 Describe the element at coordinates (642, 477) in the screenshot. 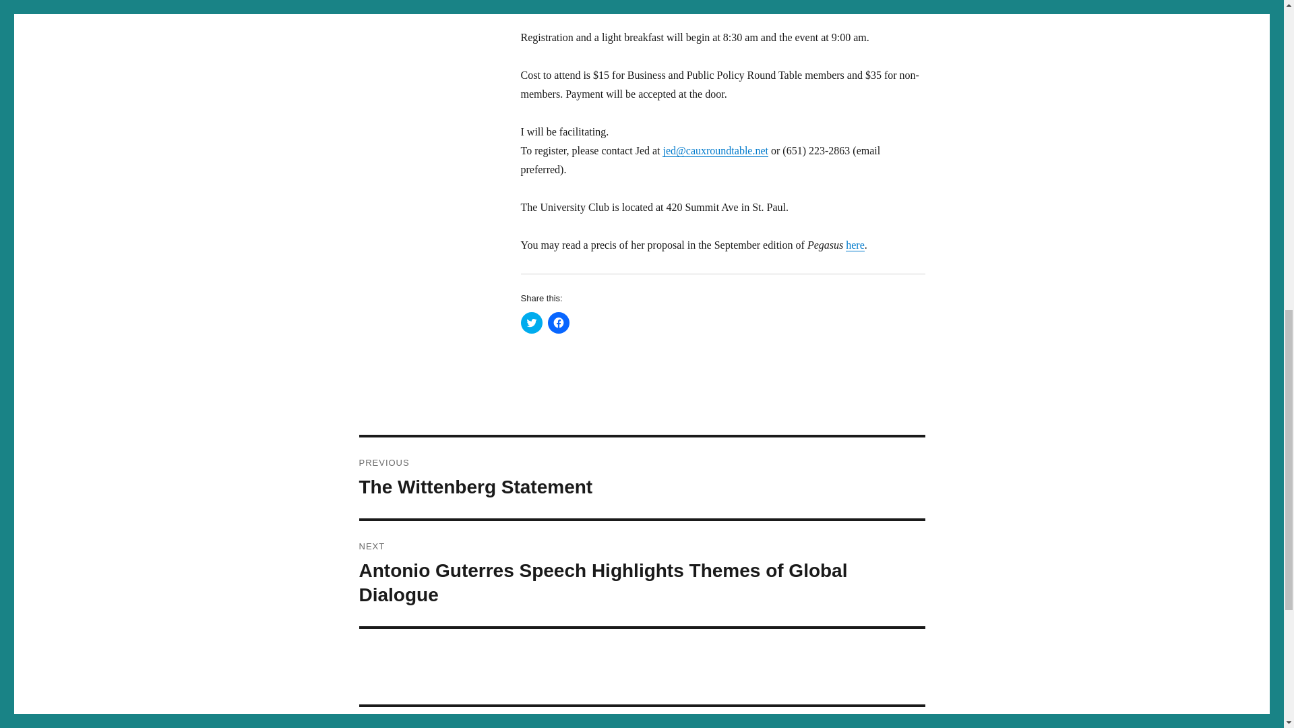

I see `Click to share on Facebook` at that location.